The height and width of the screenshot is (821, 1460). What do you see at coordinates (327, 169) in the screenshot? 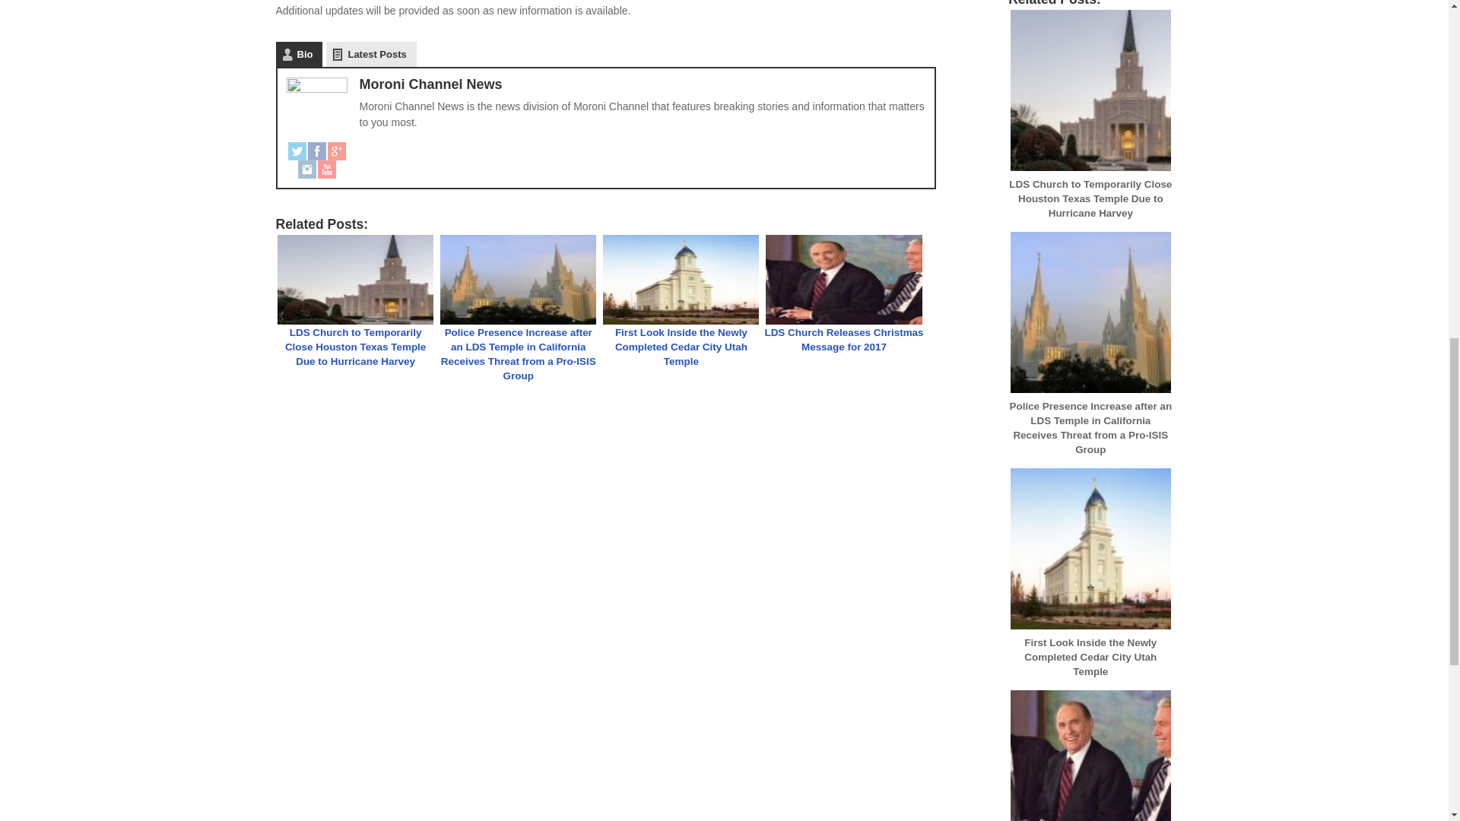
I see `YouTube` at bounding box center [327, 169].